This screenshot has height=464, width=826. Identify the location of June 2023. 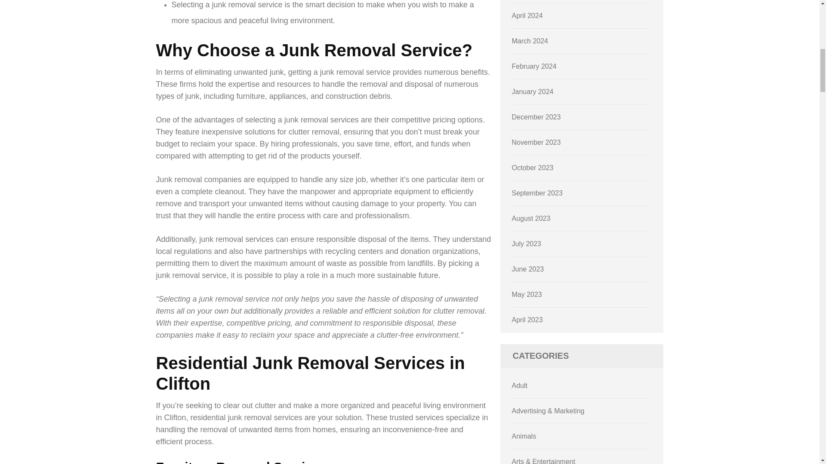
(528, 269).